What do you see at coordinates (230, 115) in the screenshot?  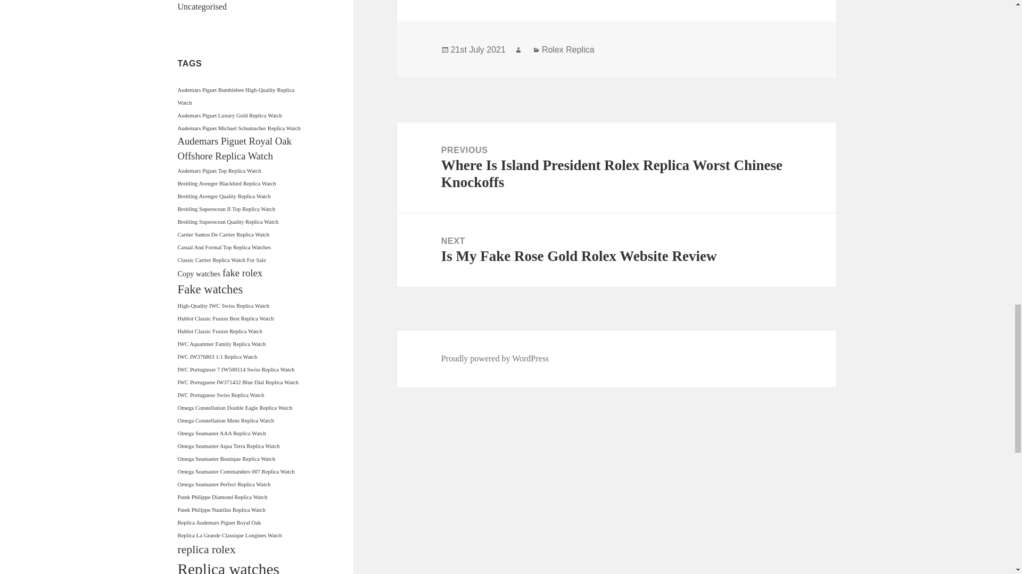 I see `Audemars Piguet Luxury Gold Replica Watch` at bounding box center [230, 115].